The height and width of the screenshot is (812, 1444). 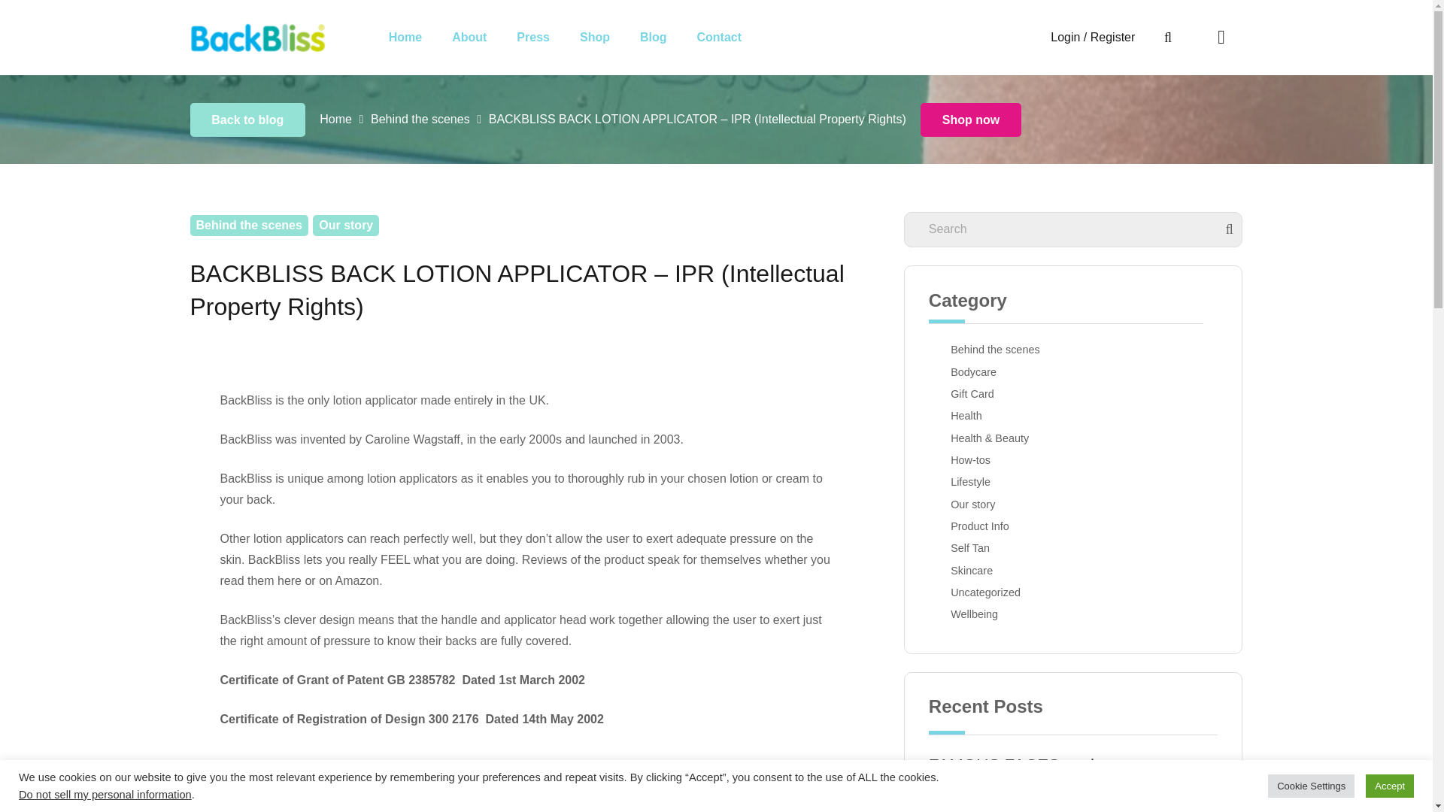 What do you see at coordinates (1073, 550) in the screenshot?
I see `Self Tan` at bounding box center [1073, 550].